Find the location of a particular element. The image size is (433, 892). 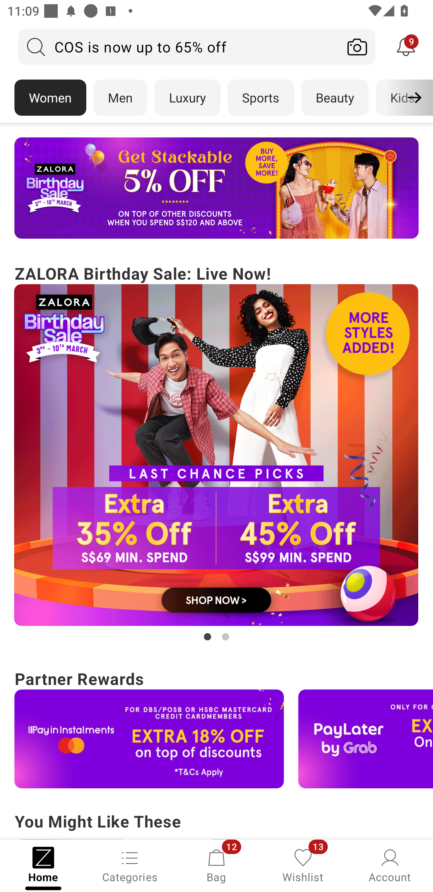

Campaign banner is located at coordinates (216, 188).